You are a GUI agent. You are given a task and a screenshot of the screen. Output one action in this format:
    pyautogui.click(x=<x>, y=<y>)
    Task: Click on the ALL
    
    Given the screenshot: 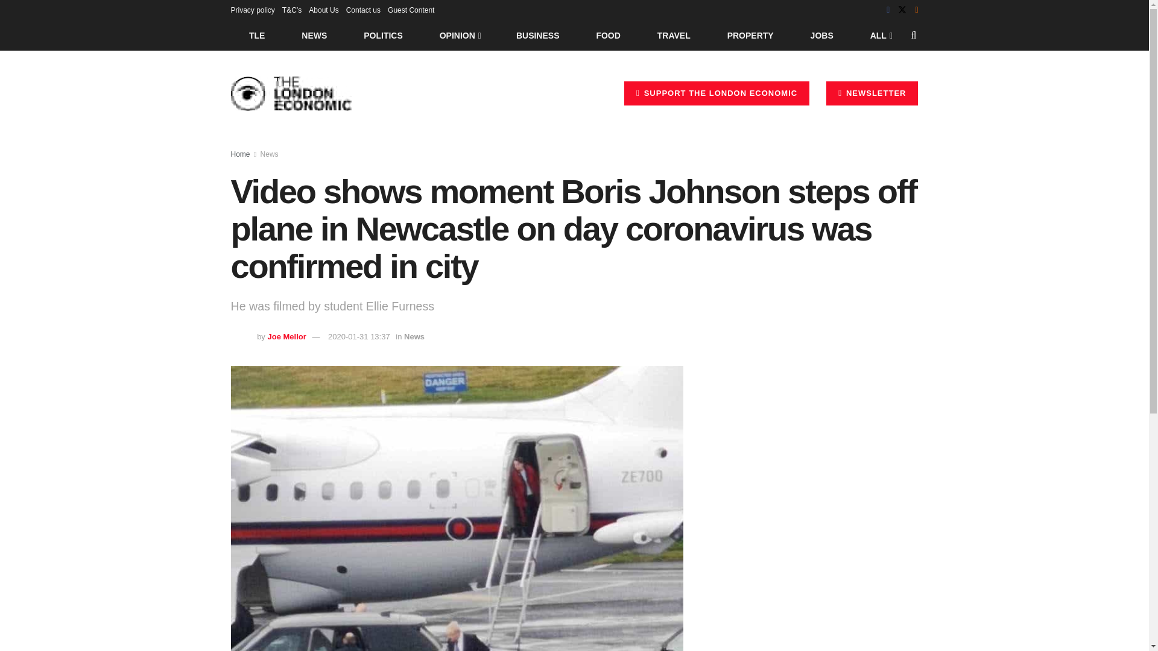 What is the action you would take?
    pyautogui.click(x=880, y=35)
    